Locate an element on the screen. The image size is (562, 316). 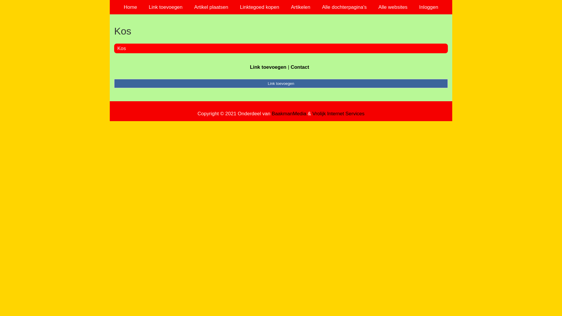
Contact is located at coordinates (300, 67).